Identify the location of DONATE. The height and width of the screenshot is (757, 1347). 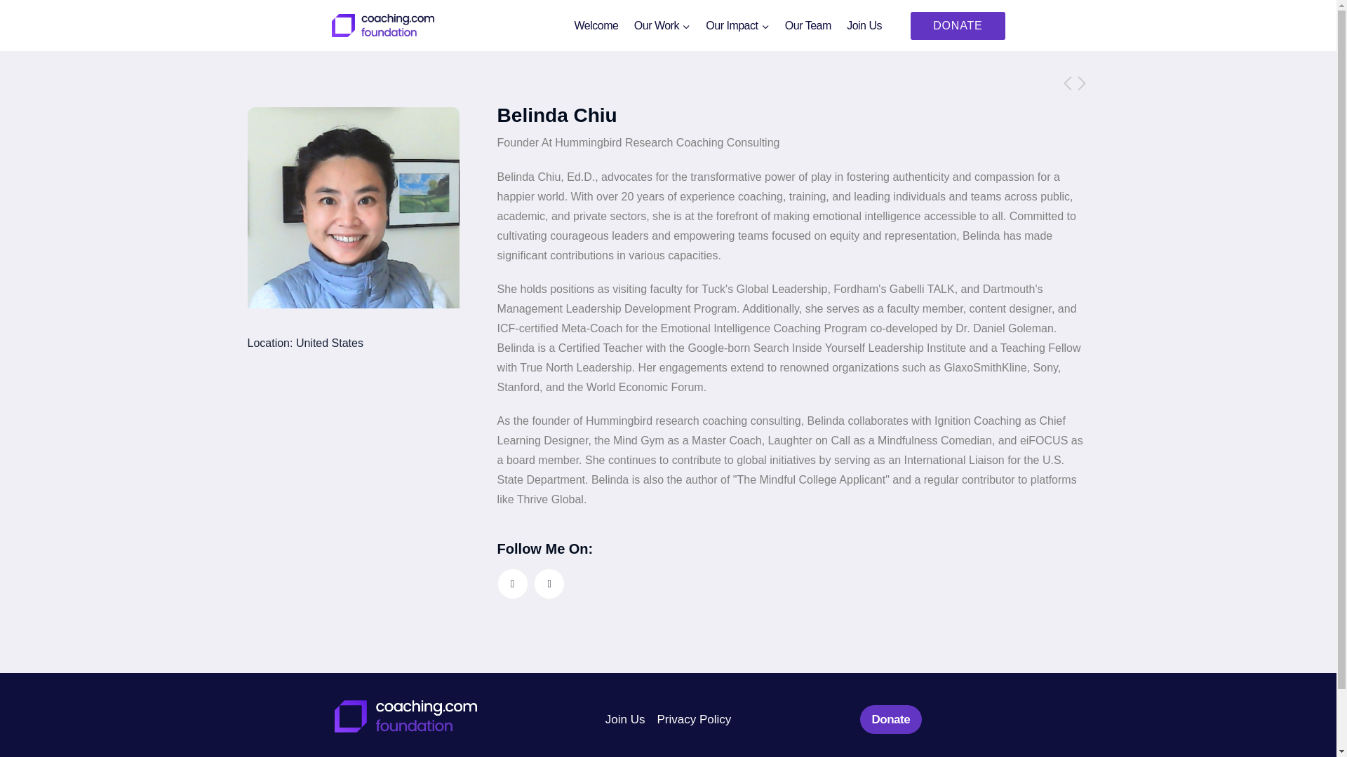
(957, 25).